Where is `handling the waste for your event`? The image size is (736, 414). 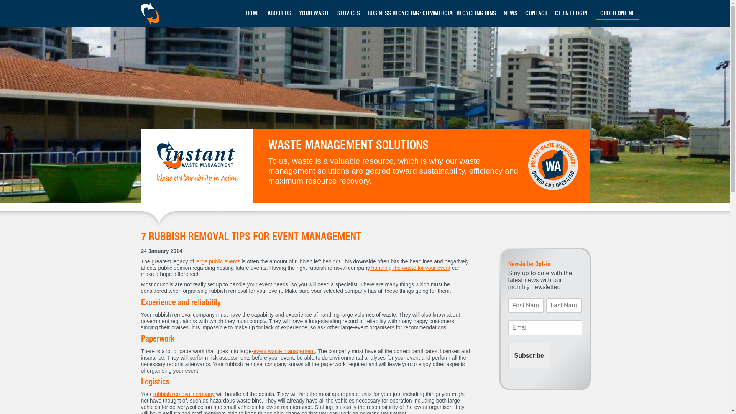 handling the waste for your event is located at coordinates (410, 268).